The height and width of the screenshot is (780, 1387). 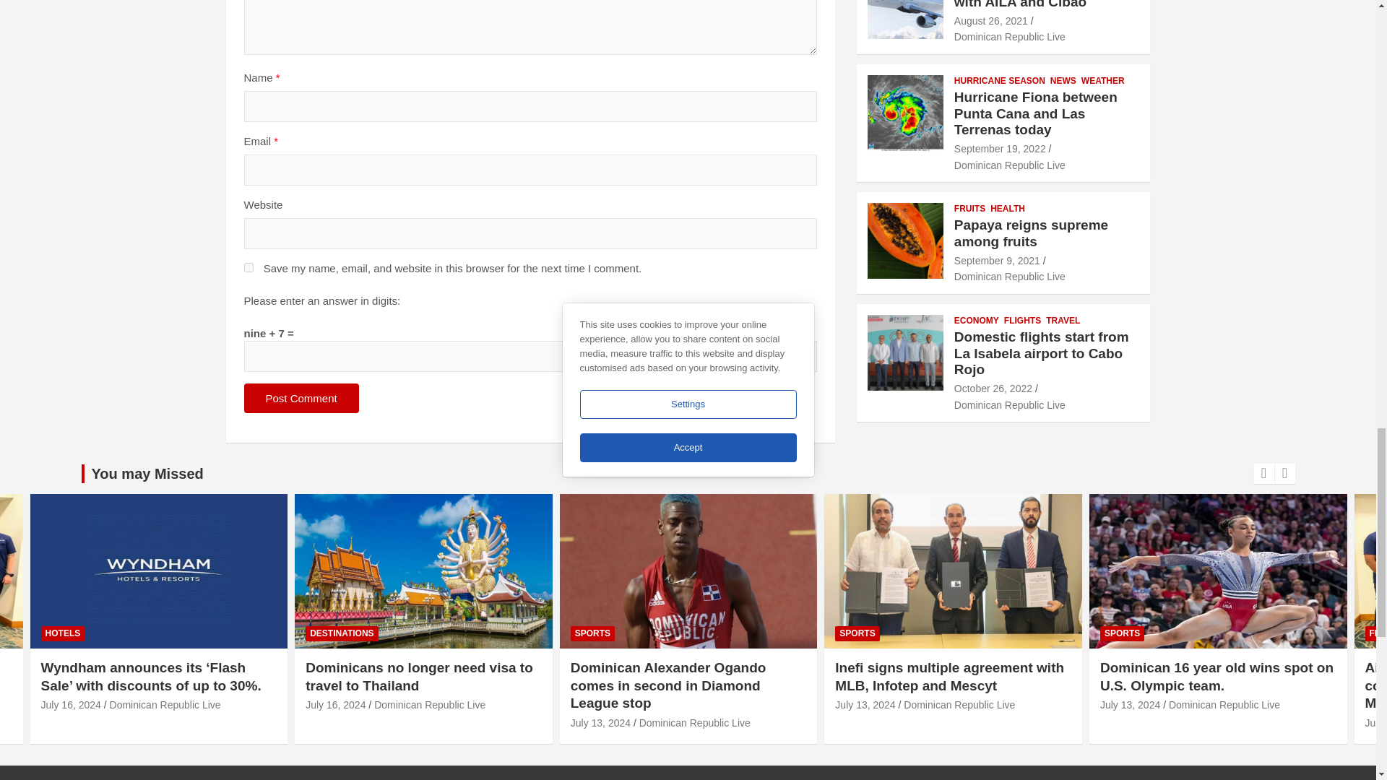 I want to click on Hurricane Fiona between Punta Cana and Las Terrenas today, so click(x=1000, y=148).